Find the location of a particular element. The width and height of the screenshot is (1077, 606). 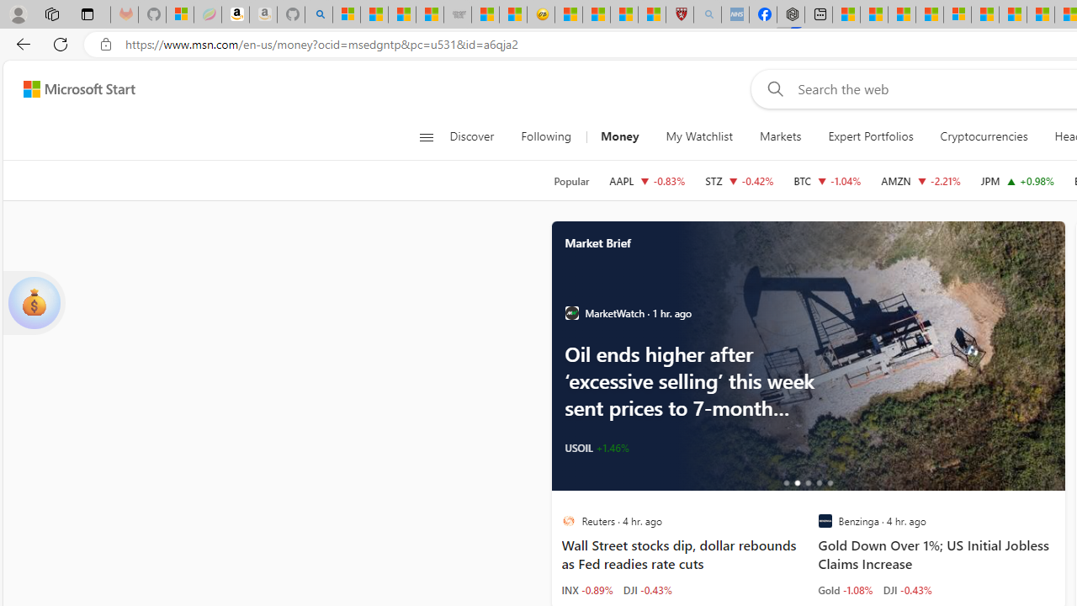

Oil edges higher after back-to-back weekly gains is located at coordinates (867, 355).